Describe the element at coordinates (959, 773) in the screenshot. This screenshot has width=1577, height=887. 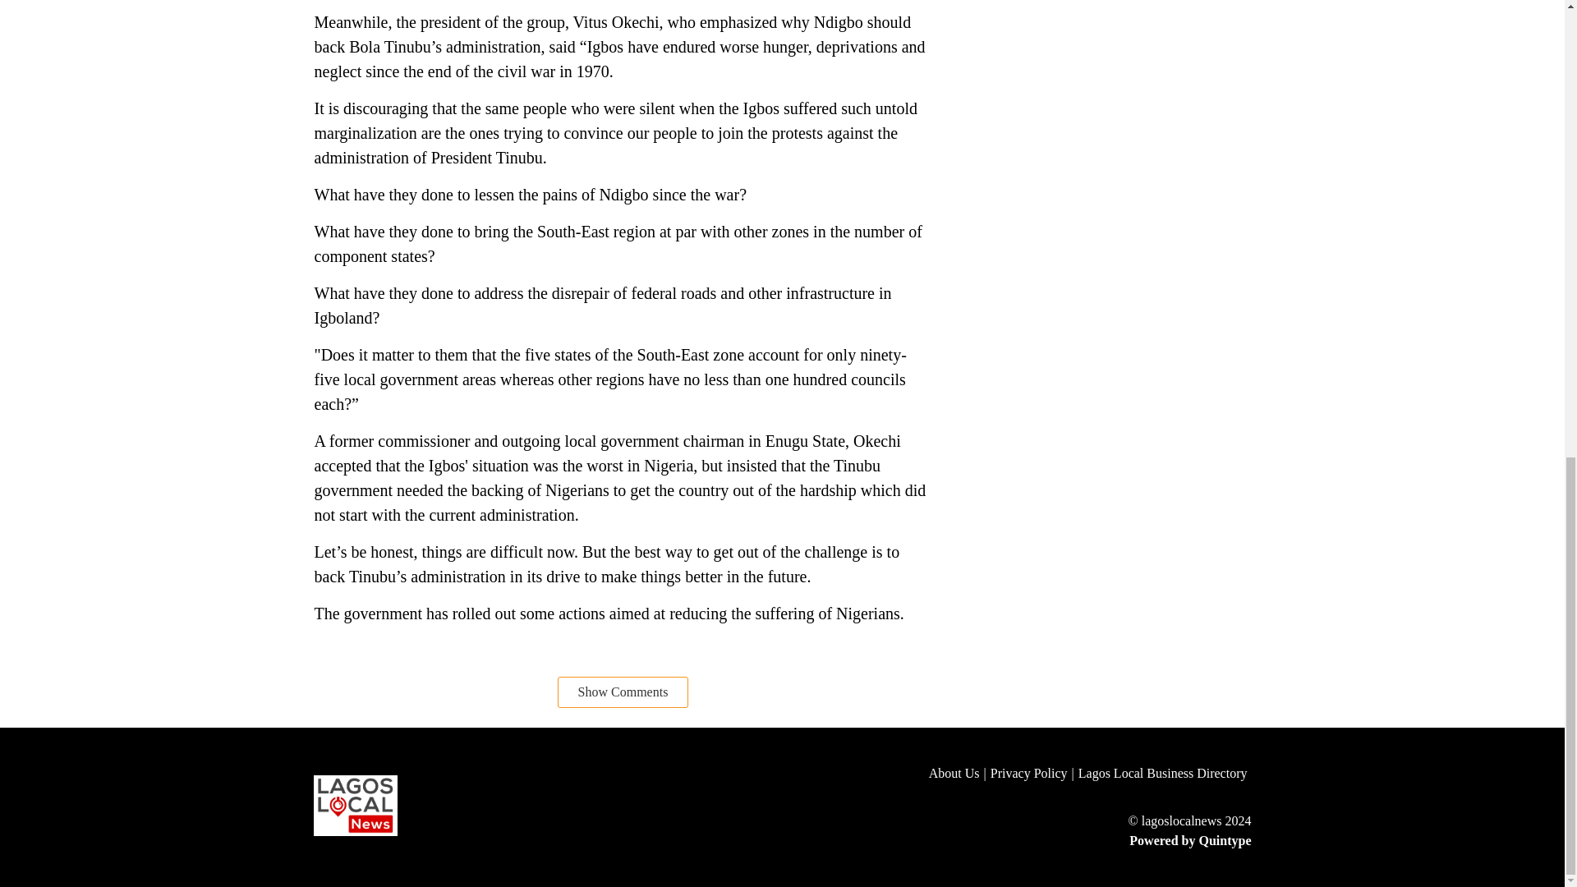
I see `About Us` at that location.